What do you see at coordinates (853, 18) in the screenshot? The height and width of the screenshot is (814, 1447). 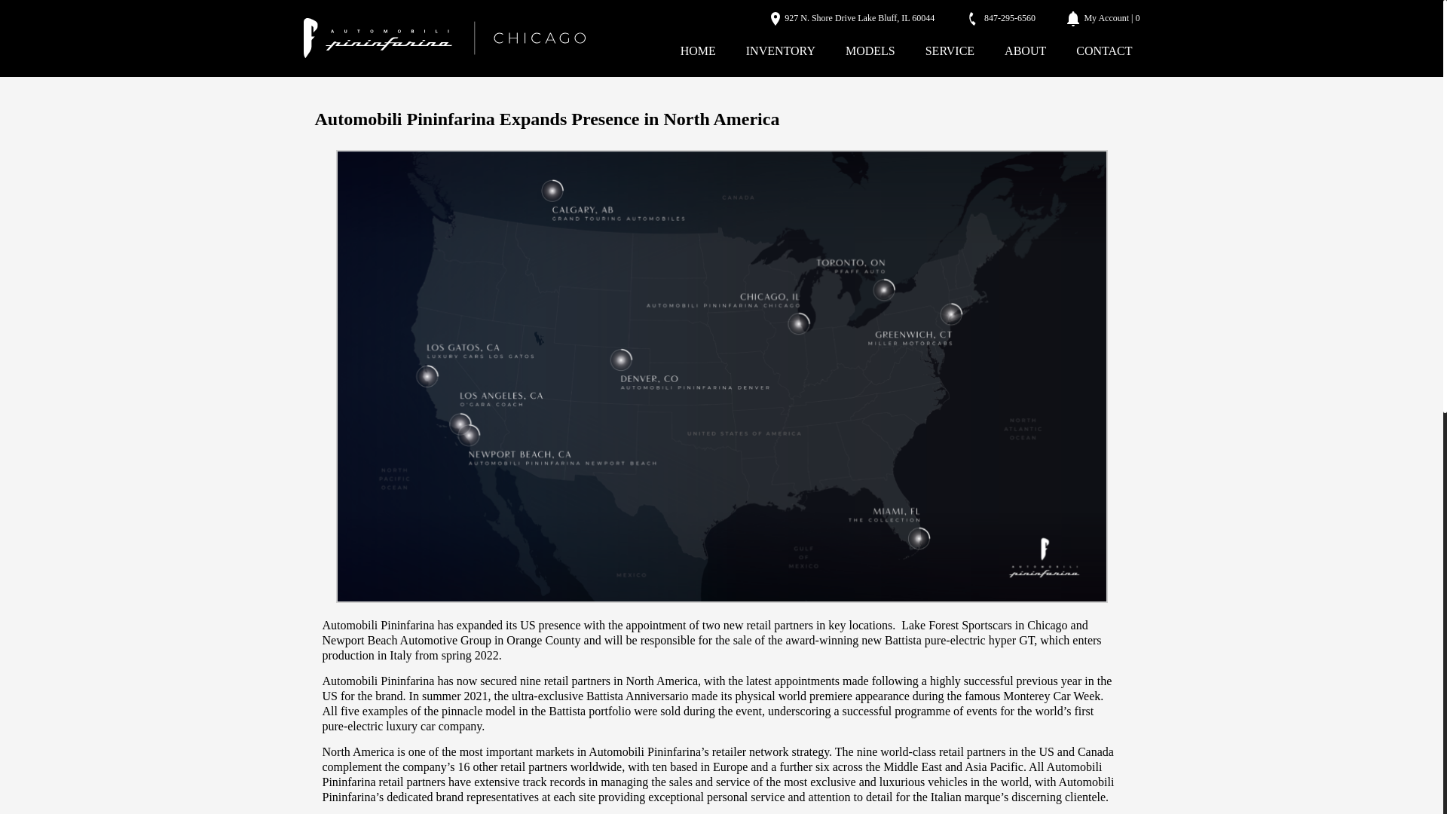 I see `927 N. Shore Drive Lake Bluff, IL 60044` at bounding box center [853, 18].